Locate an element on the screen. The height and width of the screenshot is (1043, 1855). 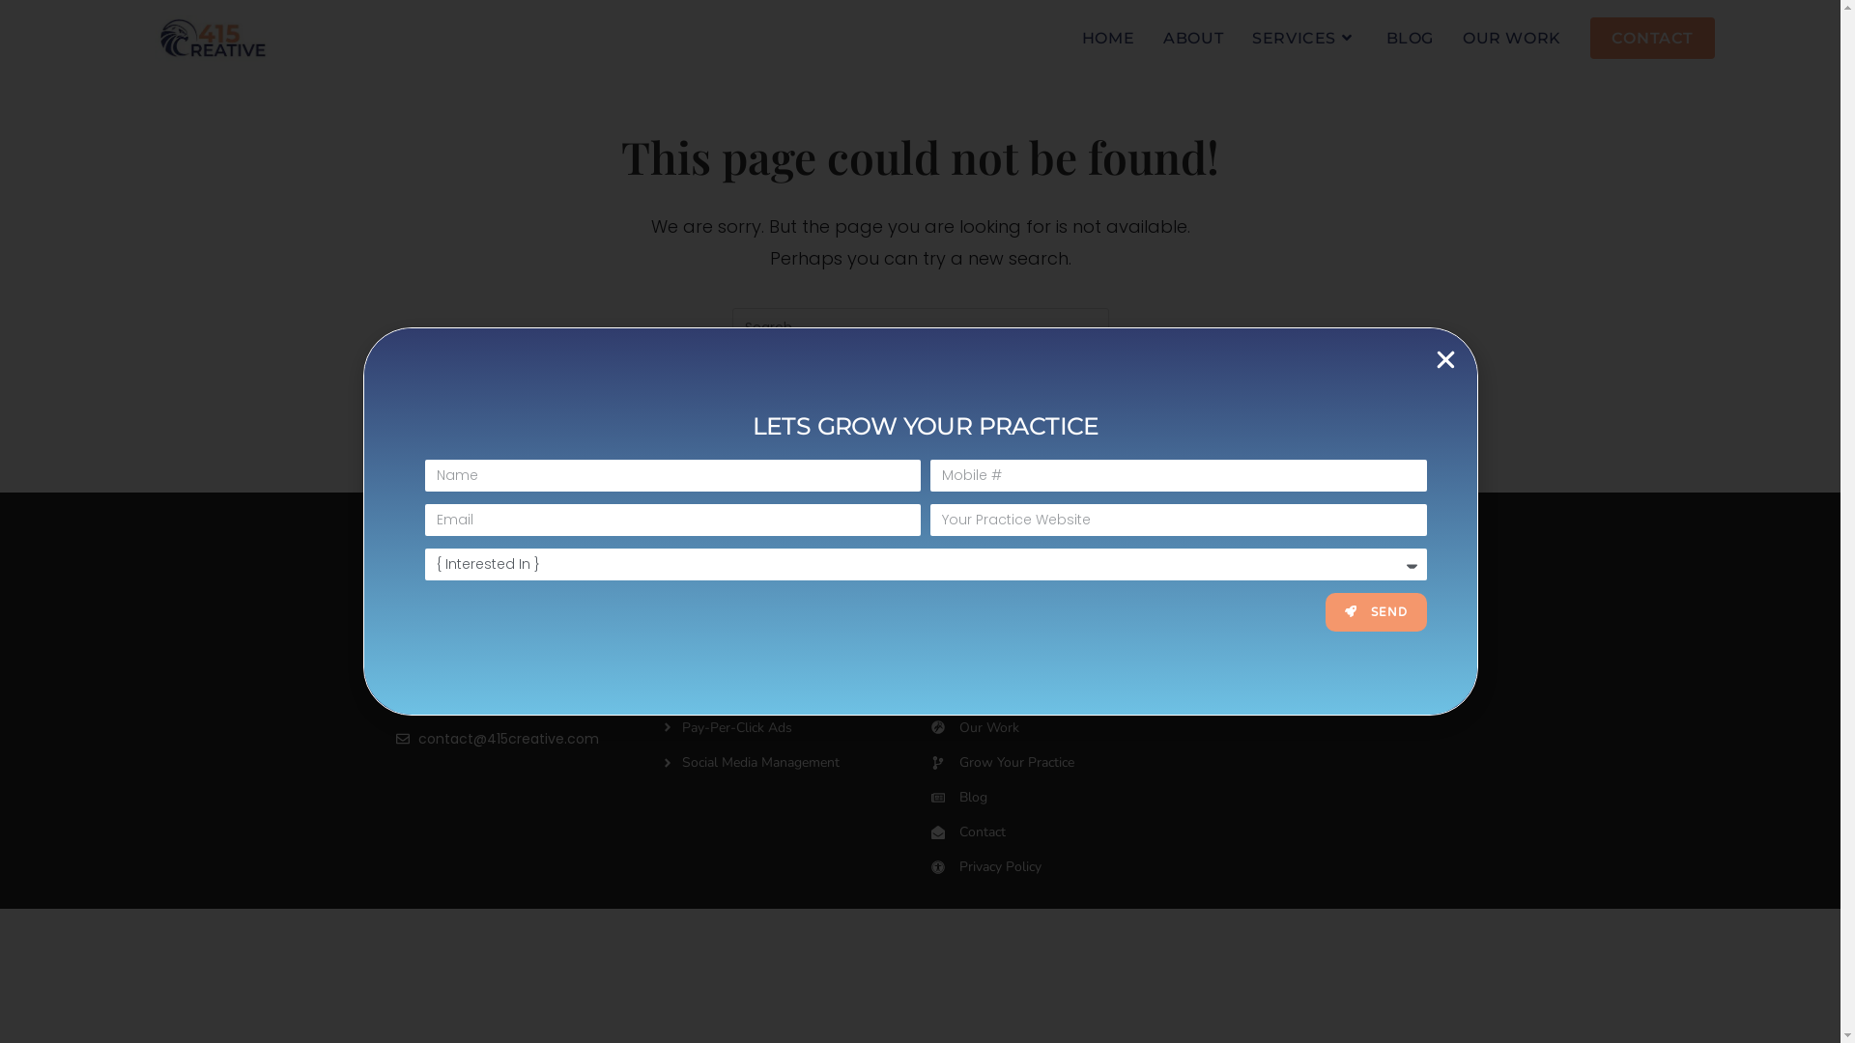
ABOUT is located at coordinates (1193, 39).